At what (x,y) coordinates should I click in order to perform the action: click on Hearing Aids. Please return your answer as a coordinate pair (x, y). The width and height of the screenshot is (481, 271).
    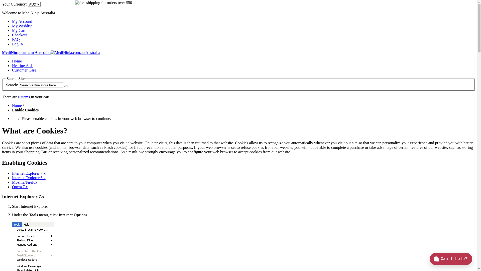
    Looking at the image, I should click on (23, 66).